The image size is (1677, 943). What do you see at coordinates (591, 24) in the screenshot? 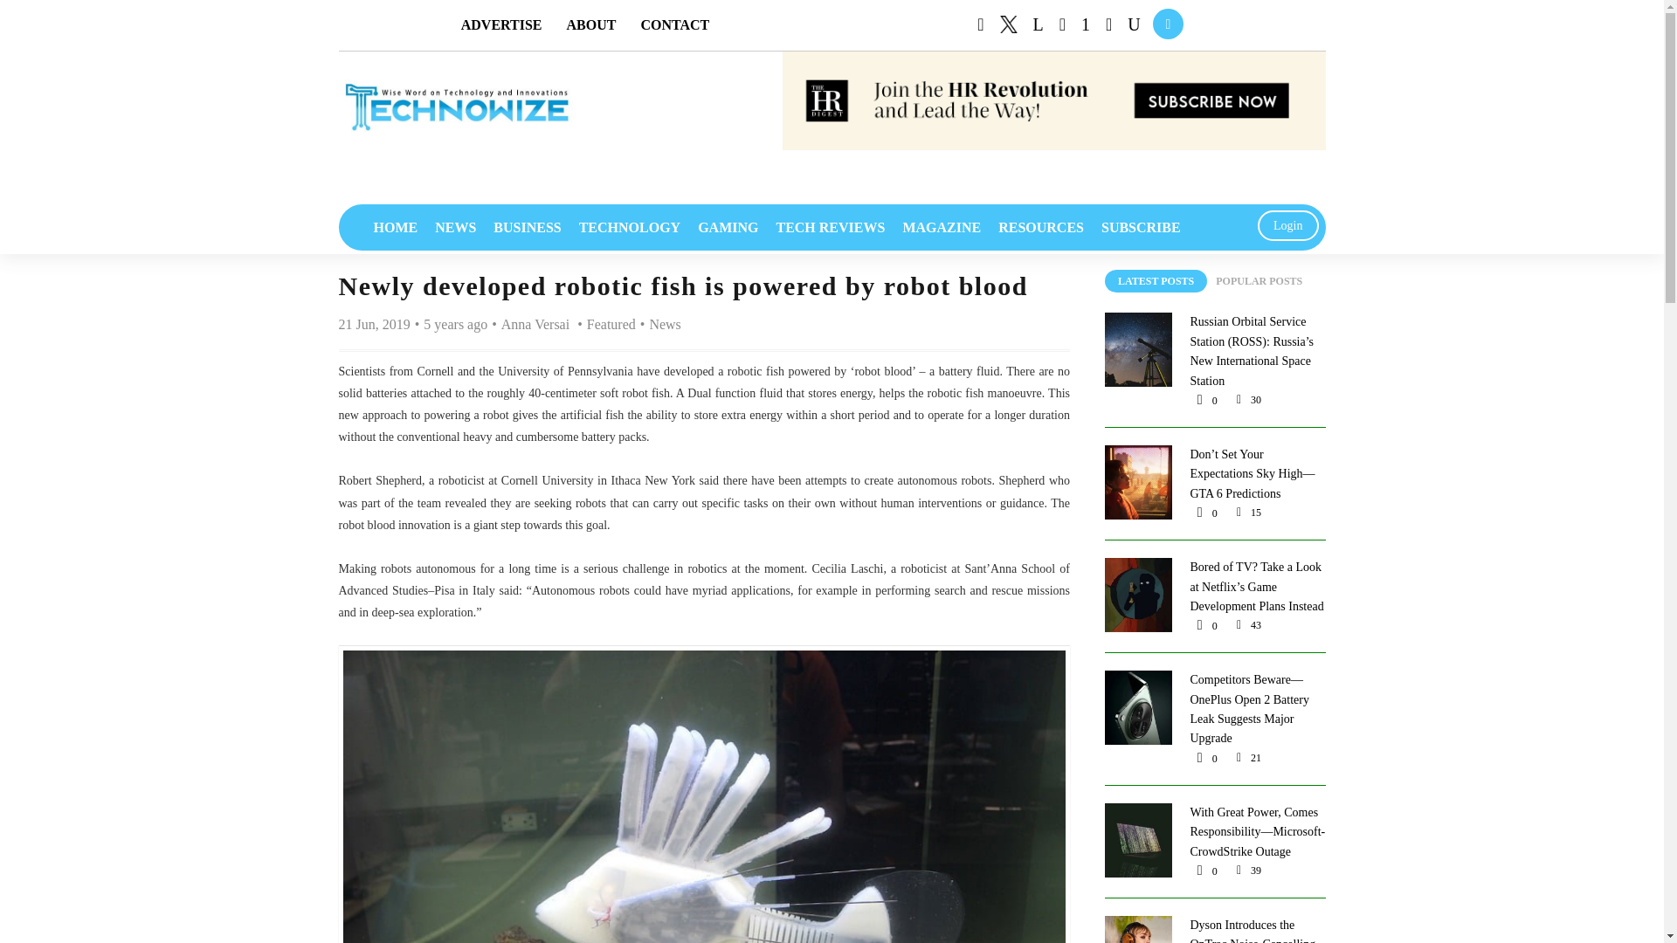
I see `ABOUT` at bounding box center [591, 24].